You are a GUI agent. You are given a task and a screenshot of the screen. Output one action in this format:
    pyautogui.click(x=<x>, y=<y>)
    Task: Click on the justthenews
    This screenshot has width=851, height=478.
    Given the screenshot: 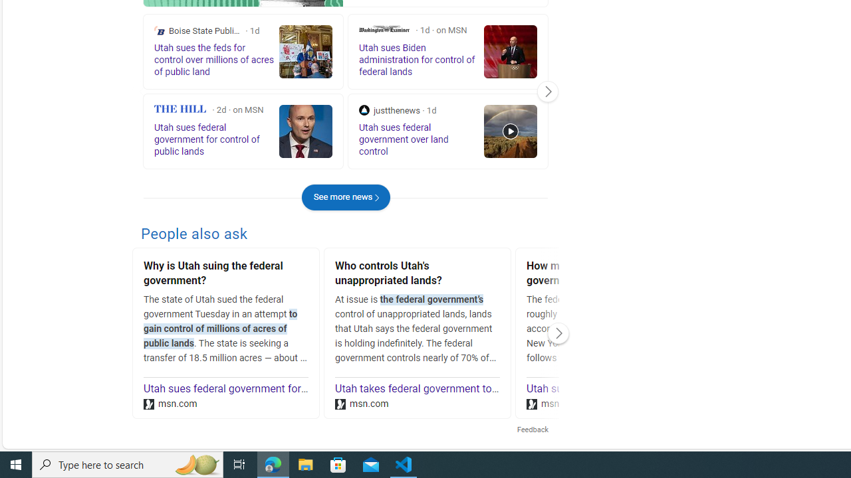 What is the action you would take?
    pyautogui.click(x=364, y=110)
    